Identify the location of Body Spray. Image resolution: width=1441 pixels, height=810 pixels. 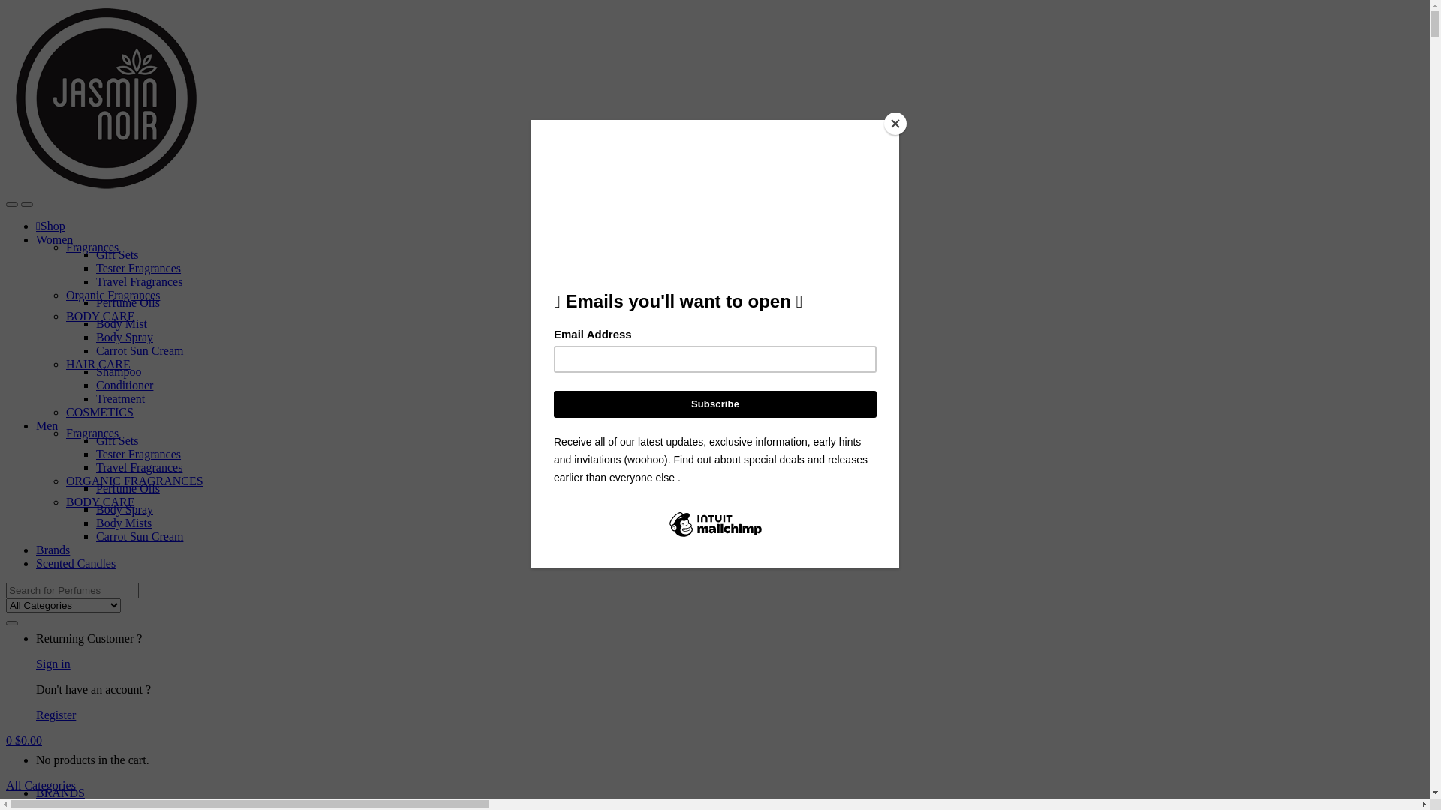
(125, 510).